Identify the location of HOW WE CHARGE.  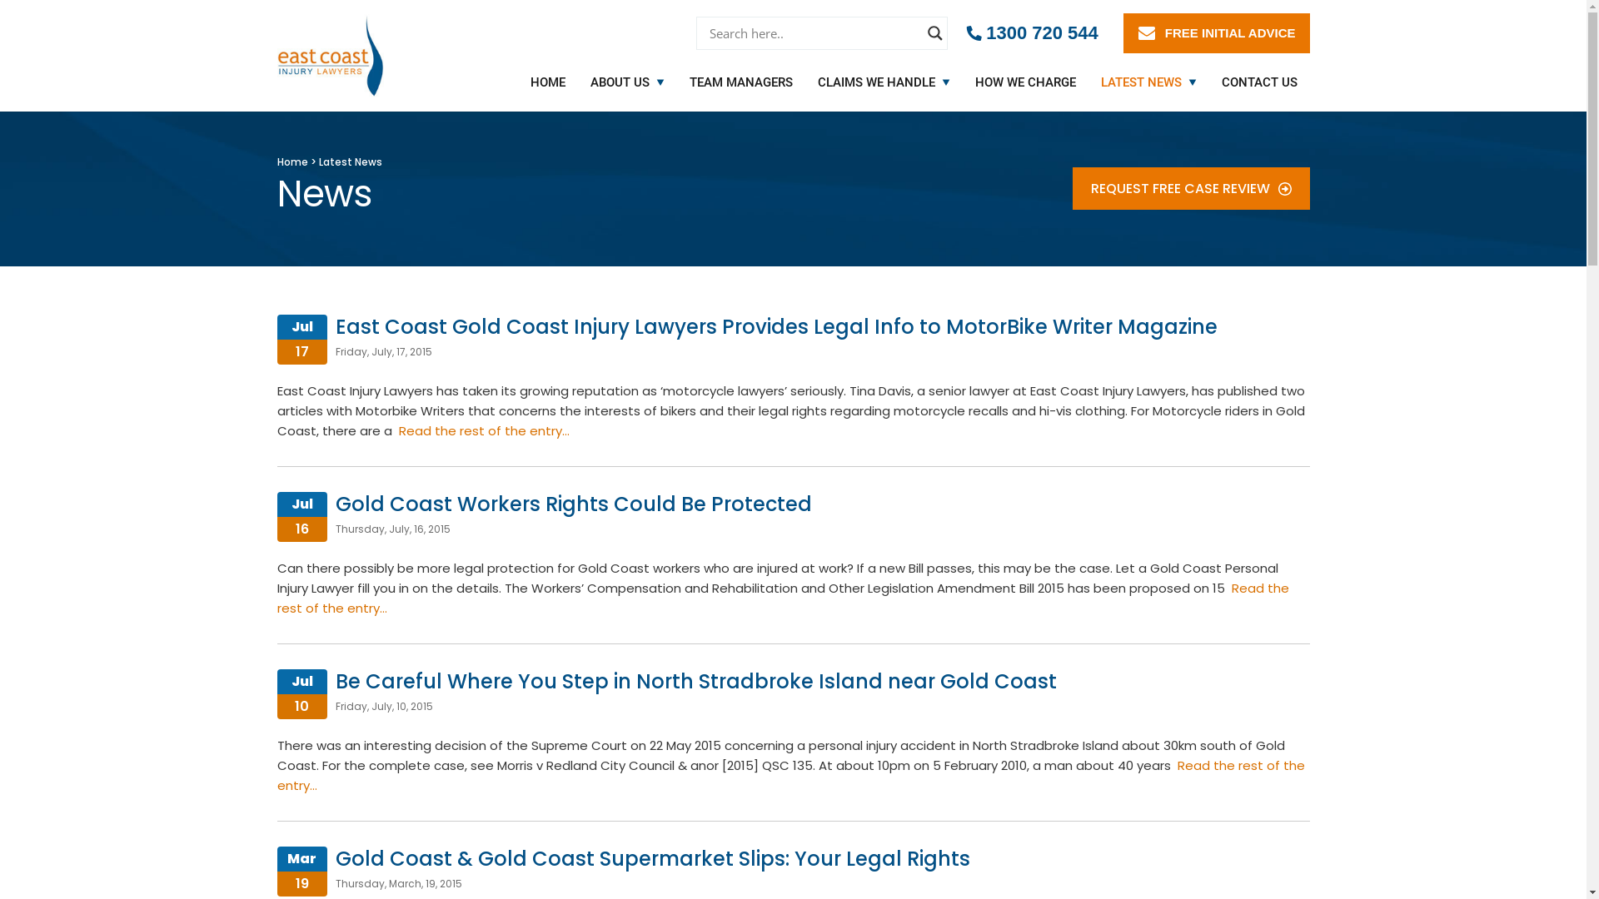
(1026, 82).